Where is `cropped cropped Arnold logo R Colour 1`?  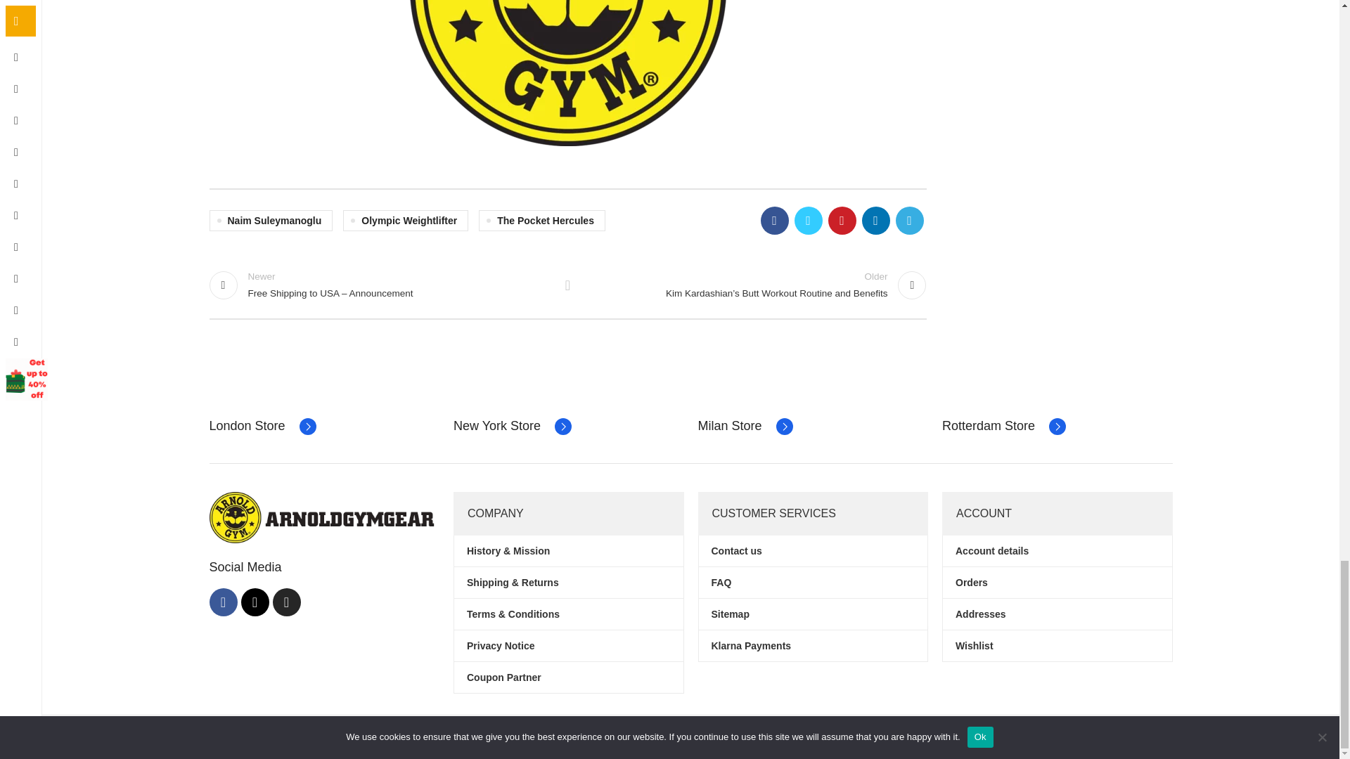 cropped cropped Arnold logo R Colour 1 is located at coordinates (567, 73).